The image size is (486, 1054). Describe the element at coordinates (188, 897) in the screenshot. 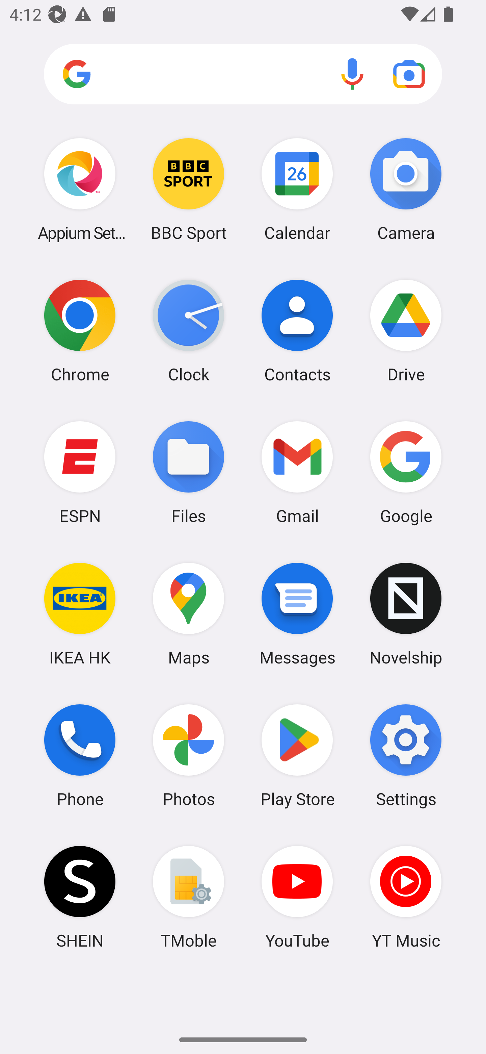

I see `TMoble` at that location.